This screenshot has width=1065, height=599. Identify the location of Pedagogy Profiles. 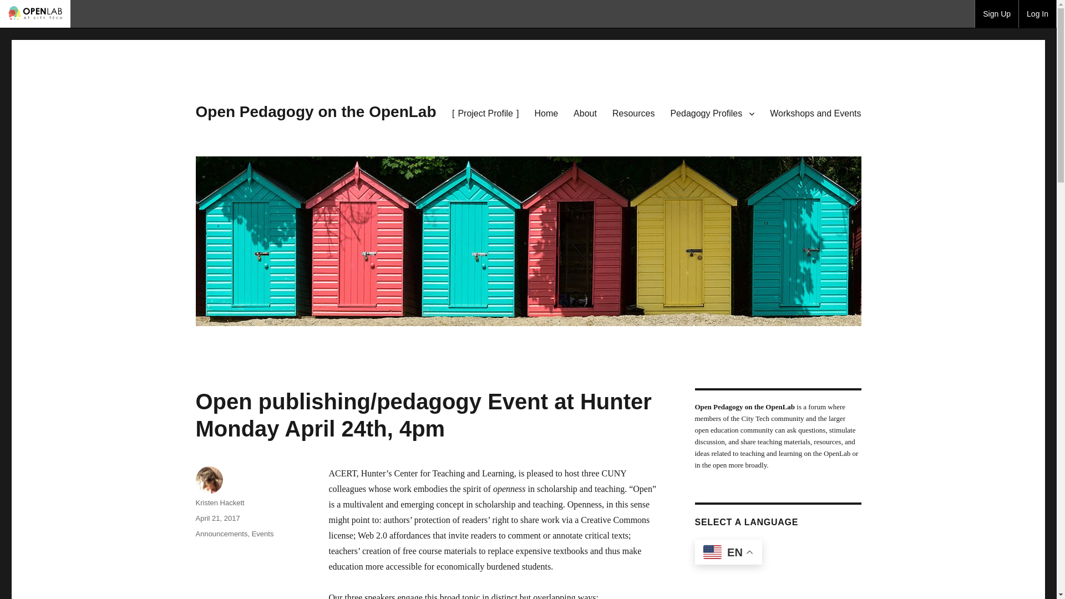
(712, 113).